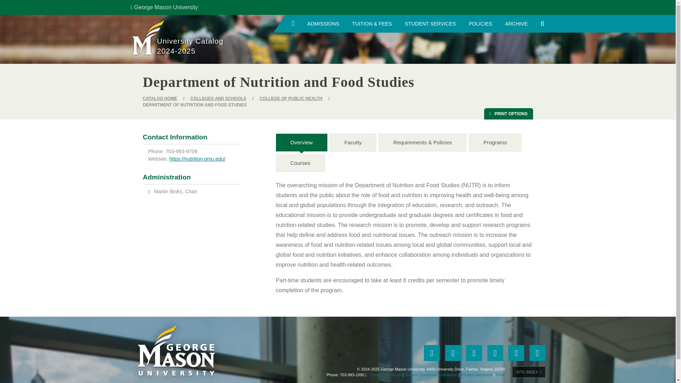 The width and height of the screenshot is (681, 383). I want to click on ADMISSIONS, so click(323, 23).